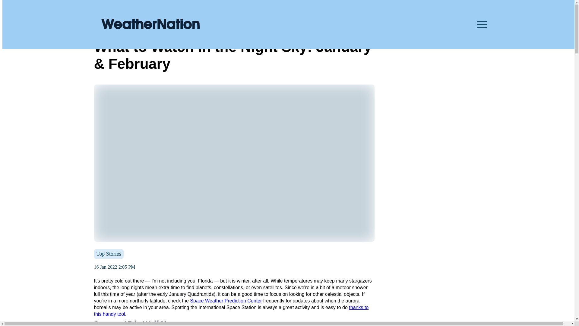  I want to click on Space Weather Prediction Center, so click(226, 301).